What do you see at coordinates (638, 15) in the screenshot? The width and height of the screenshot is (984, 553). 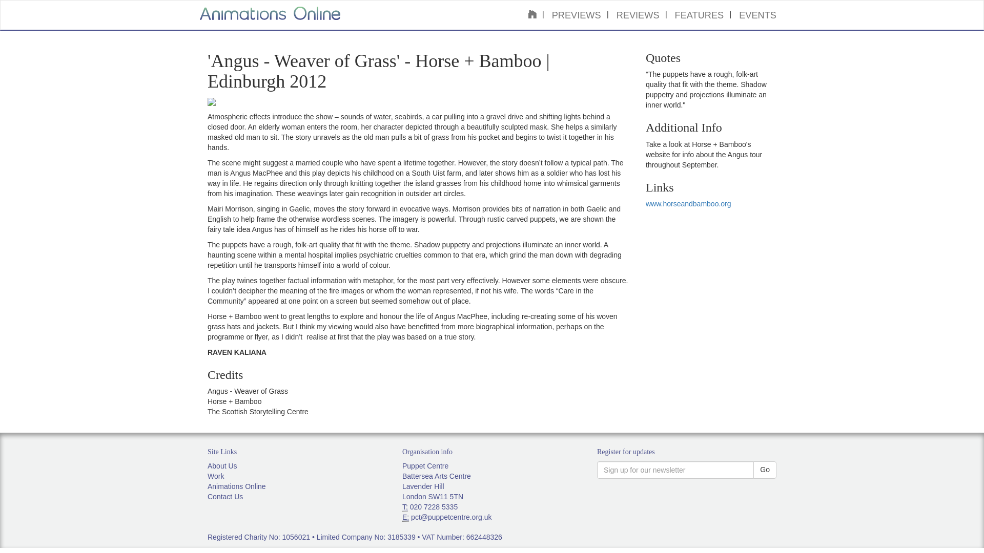 I see `REVIEWS` at bounding box center [638, 15].